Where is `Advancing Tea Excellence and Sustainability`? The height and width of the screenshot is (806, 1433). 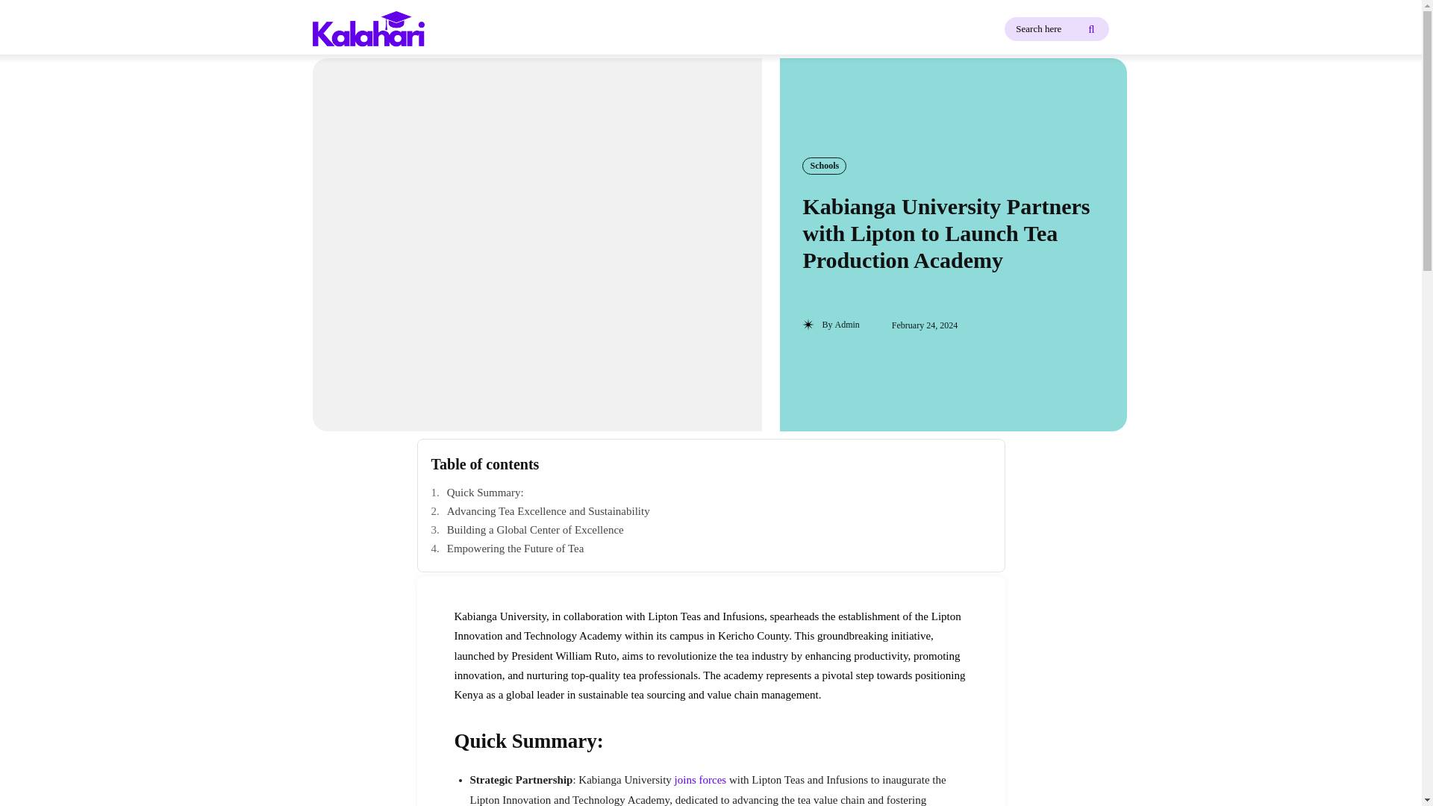
Advancing Tea Excellence and Sustainability is located at coordinates (711, 511).